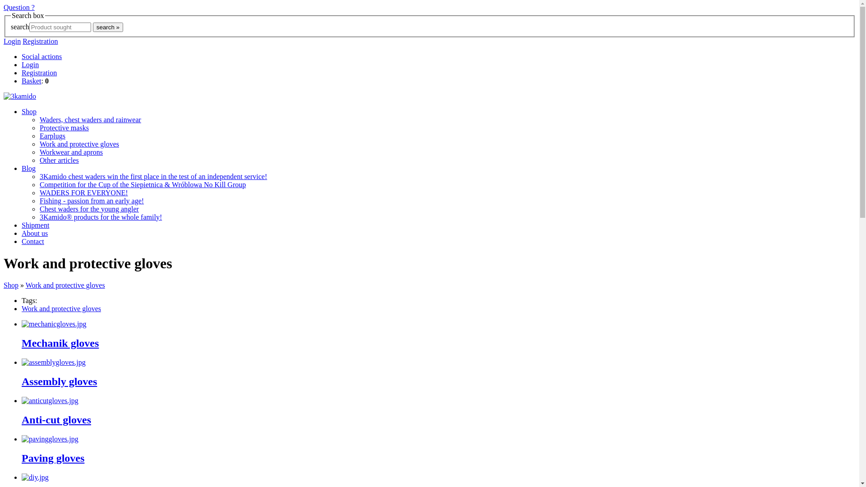 The height and width of the screenshot is (487, 866). What do you see at coordinates (29, 112) in the screenshot?
I see `Shop` at bounding box center [29, 112].